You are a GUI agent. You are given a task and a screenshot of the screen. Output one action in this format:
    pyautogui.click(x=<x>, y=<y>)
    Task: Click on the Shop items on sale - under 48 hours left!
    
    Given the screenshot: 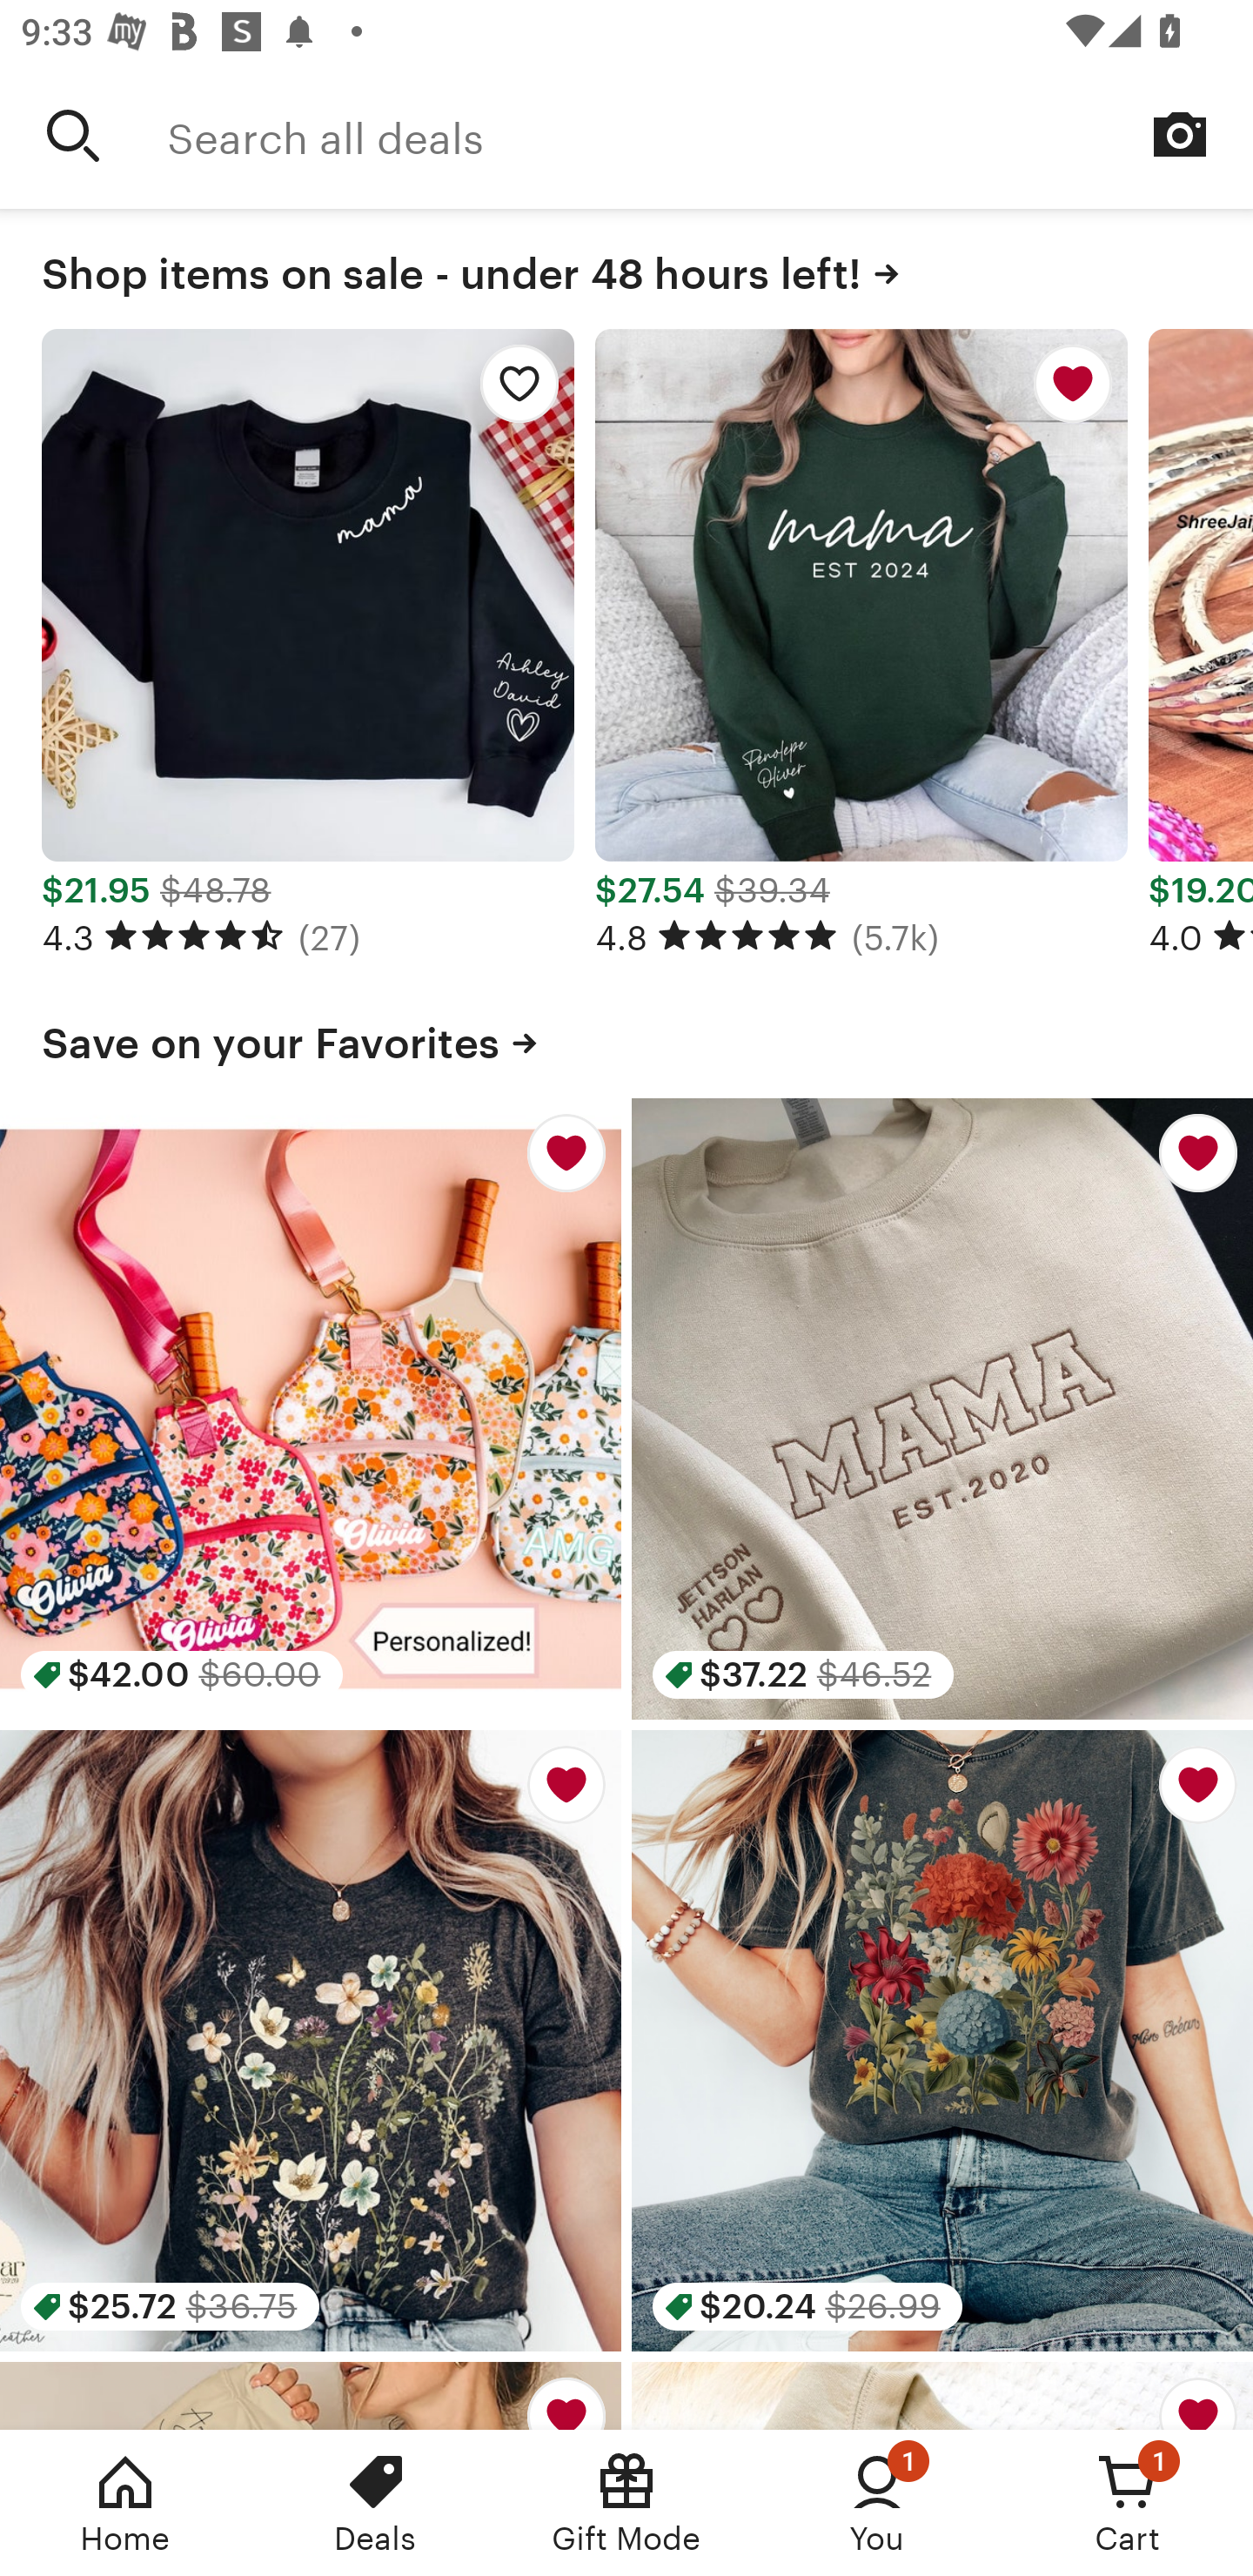 What is the action you would take?
    pyautogui.click(x=626, y=268)
    